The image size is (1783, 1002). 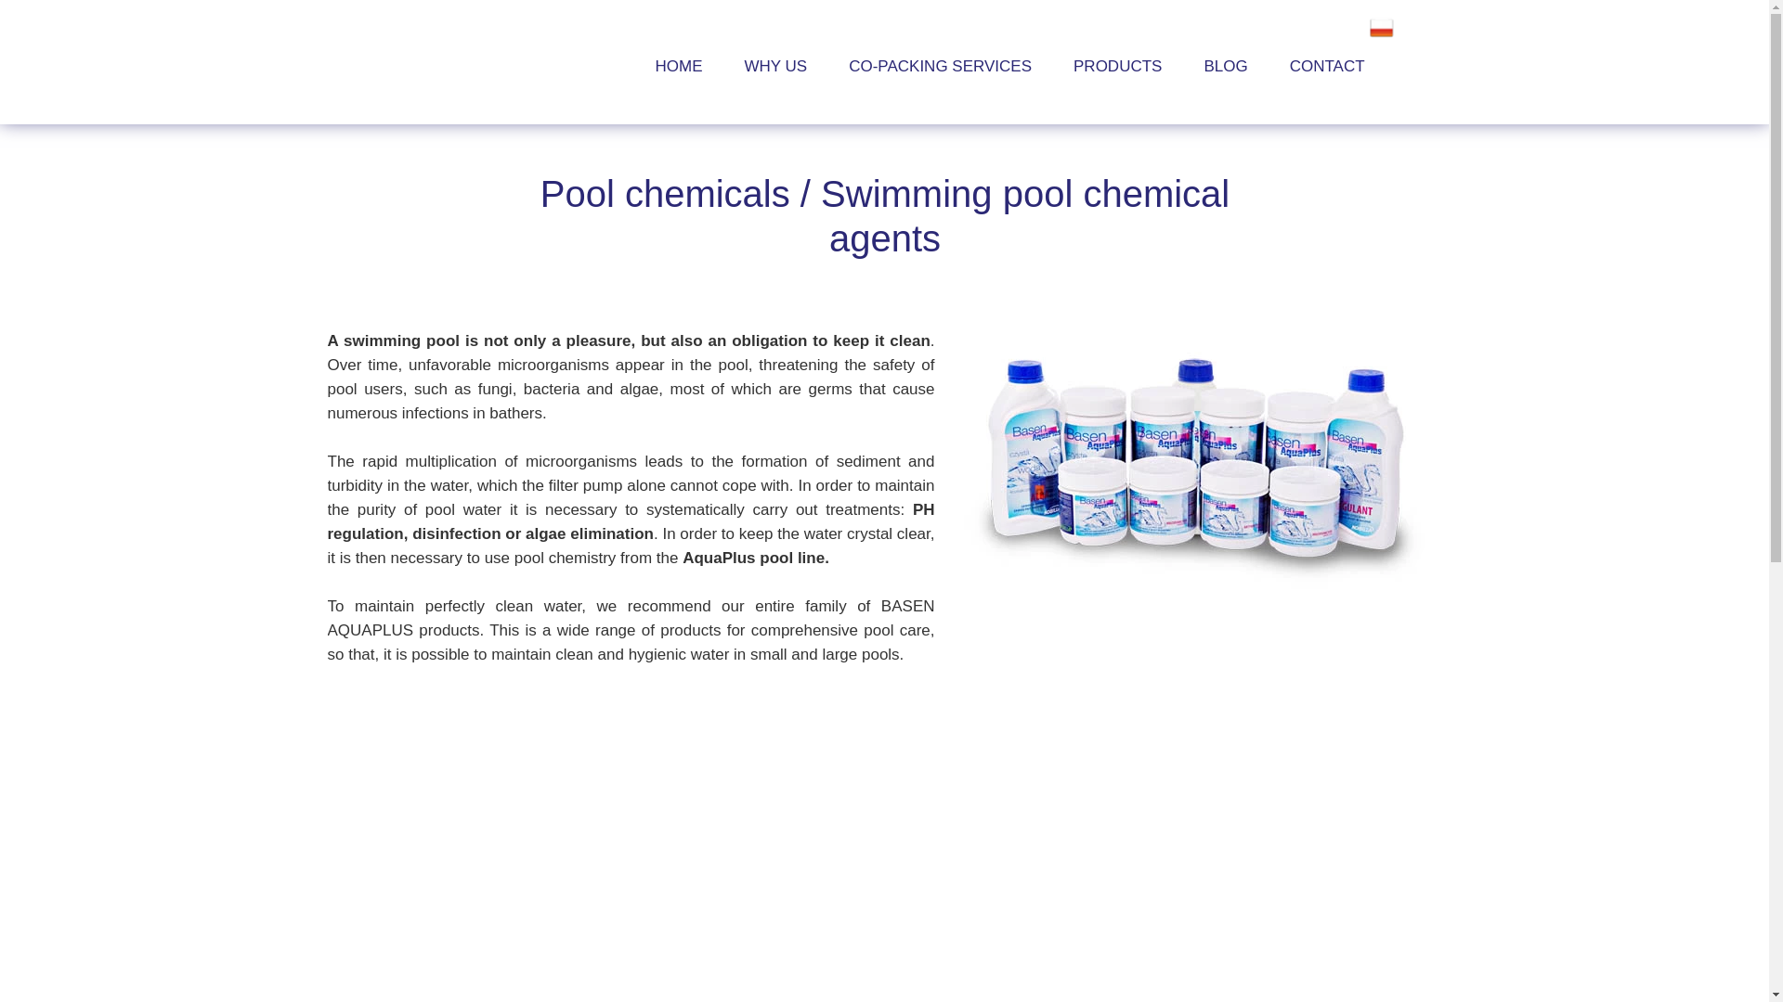 I want to click on CONTACT, so click(x=1326, y=66).